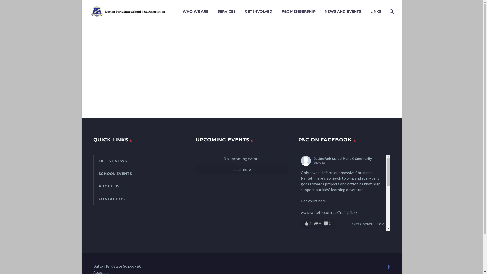 Image resolution: width=487 pixels, height=274 pixels. Describe the element at coordinates (329, 212) in the screenshot. I see `www.raffletix.com.au/?ref=pfbz7` at that location.